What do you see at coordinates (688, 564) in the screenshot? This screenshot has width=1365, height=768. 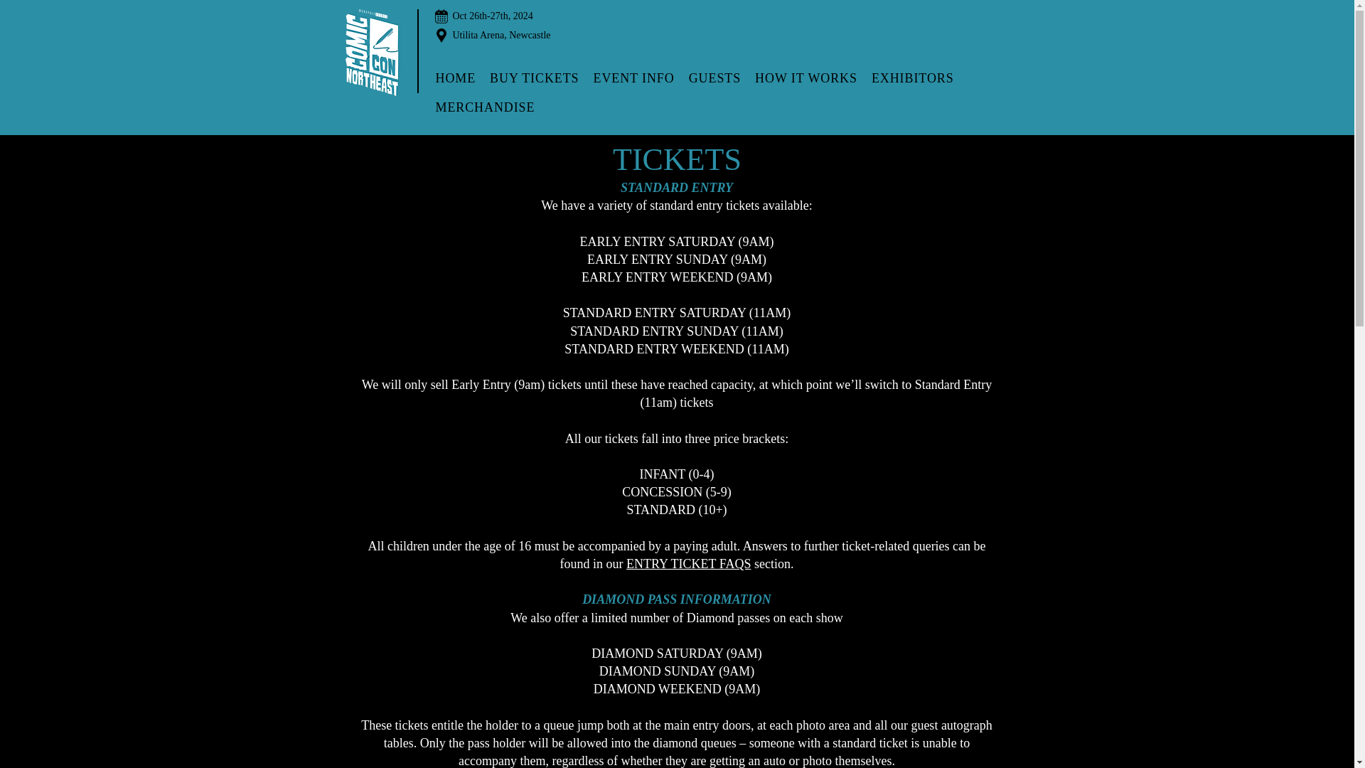 I see `ENTRY TICKET FAQS` at bounding box center [688, 564].